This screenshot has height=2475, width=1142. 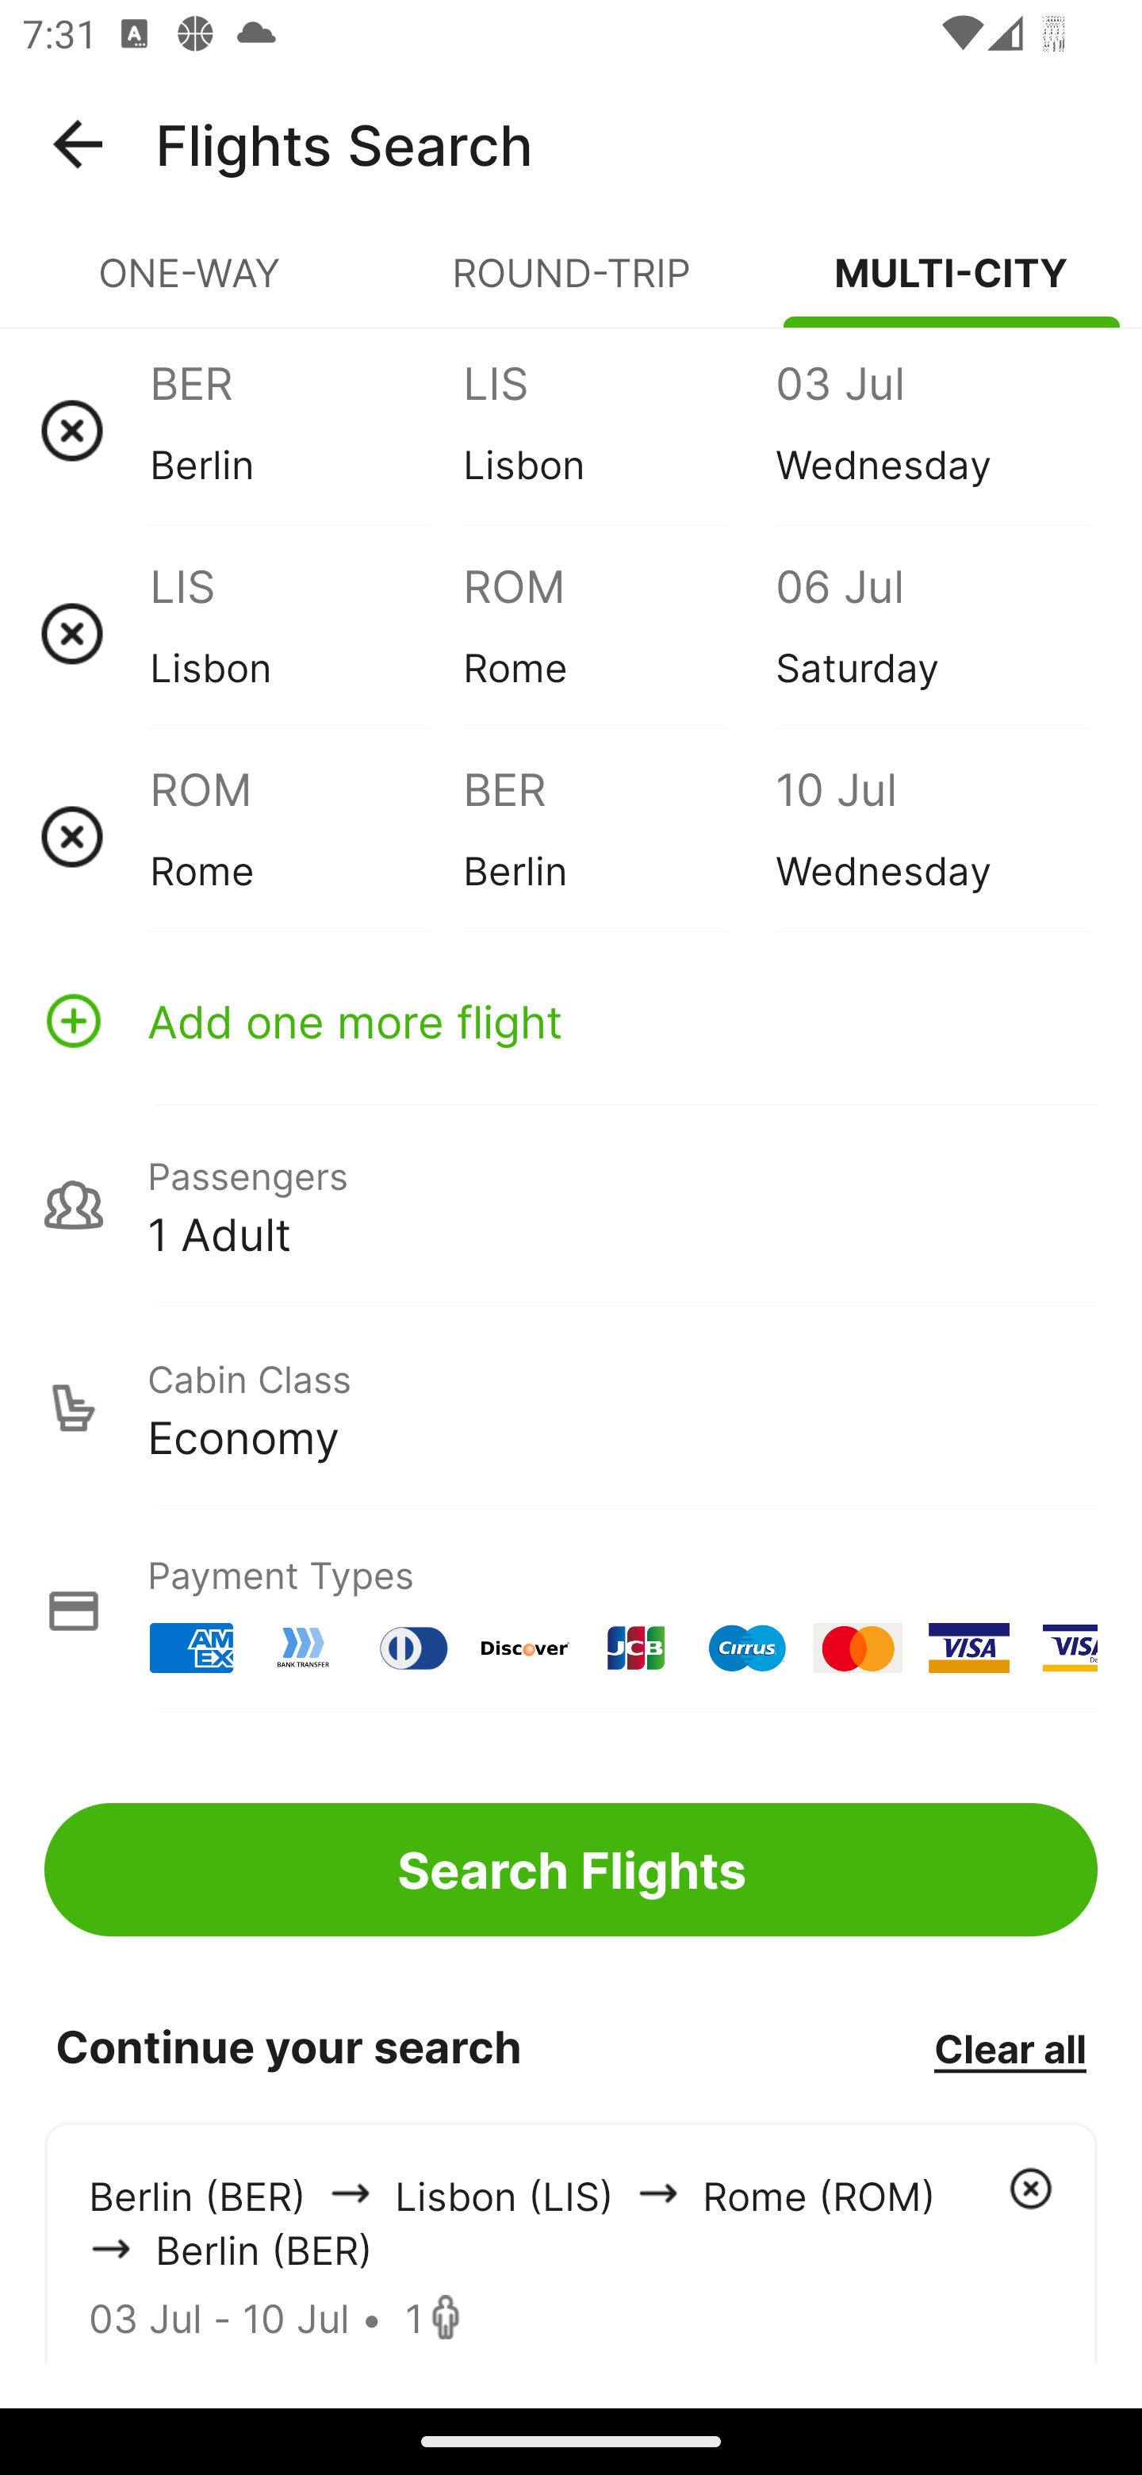 What do you see at coordinates (571, 1869) in the screenshot?
I see `Search Flights` at bounding box center [571, 1869].